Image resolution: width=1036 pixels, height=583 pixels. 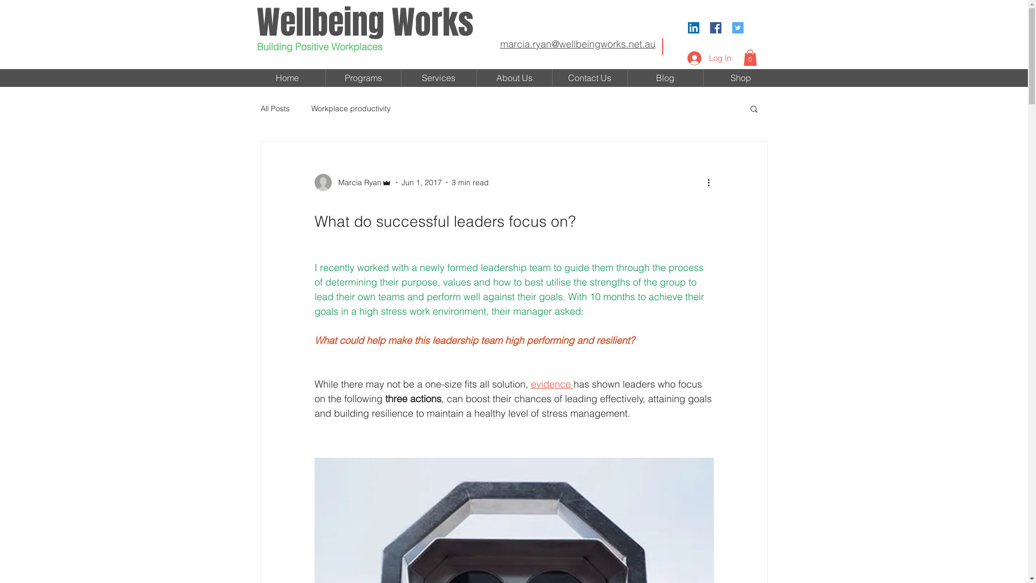 What do you see at coordinates (590, 78) in the screenshot?
I see `Contact Us` at bounding box center [590, 78].